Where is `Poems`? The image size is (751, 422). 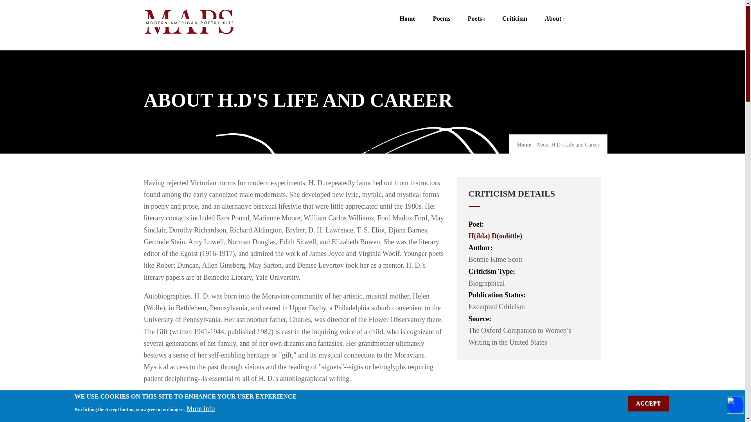 Poems is located at coordinates (441, 13).